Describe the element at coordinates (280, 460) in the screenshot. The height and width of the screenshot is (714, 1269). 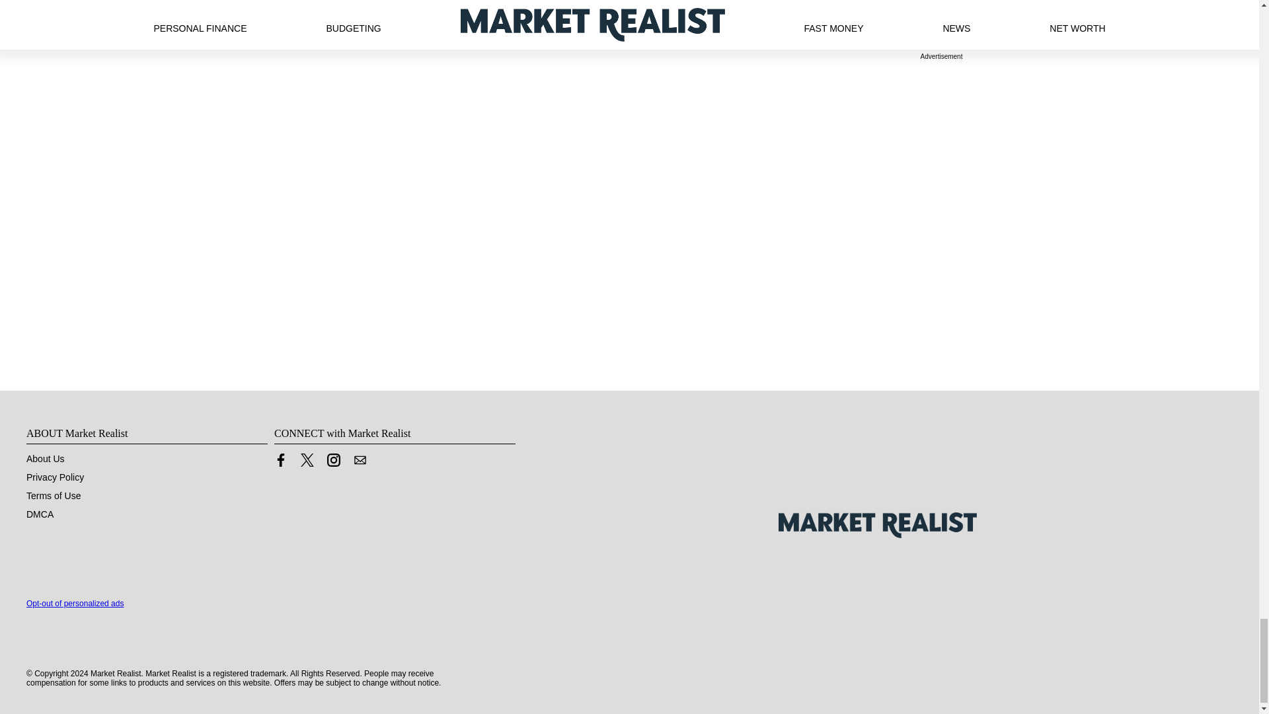
I see `Link to Facebook` at that location.